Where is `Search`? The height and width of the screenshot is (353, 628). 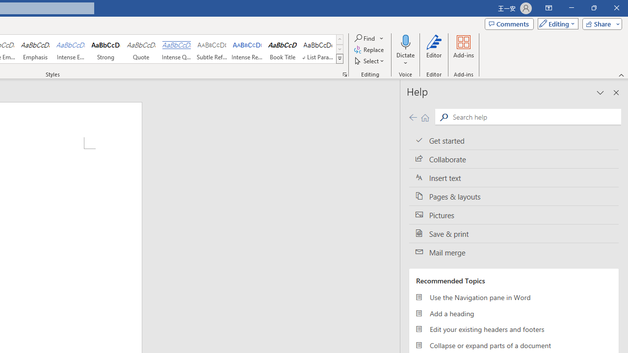 Search is located at coordinates (535, 117).